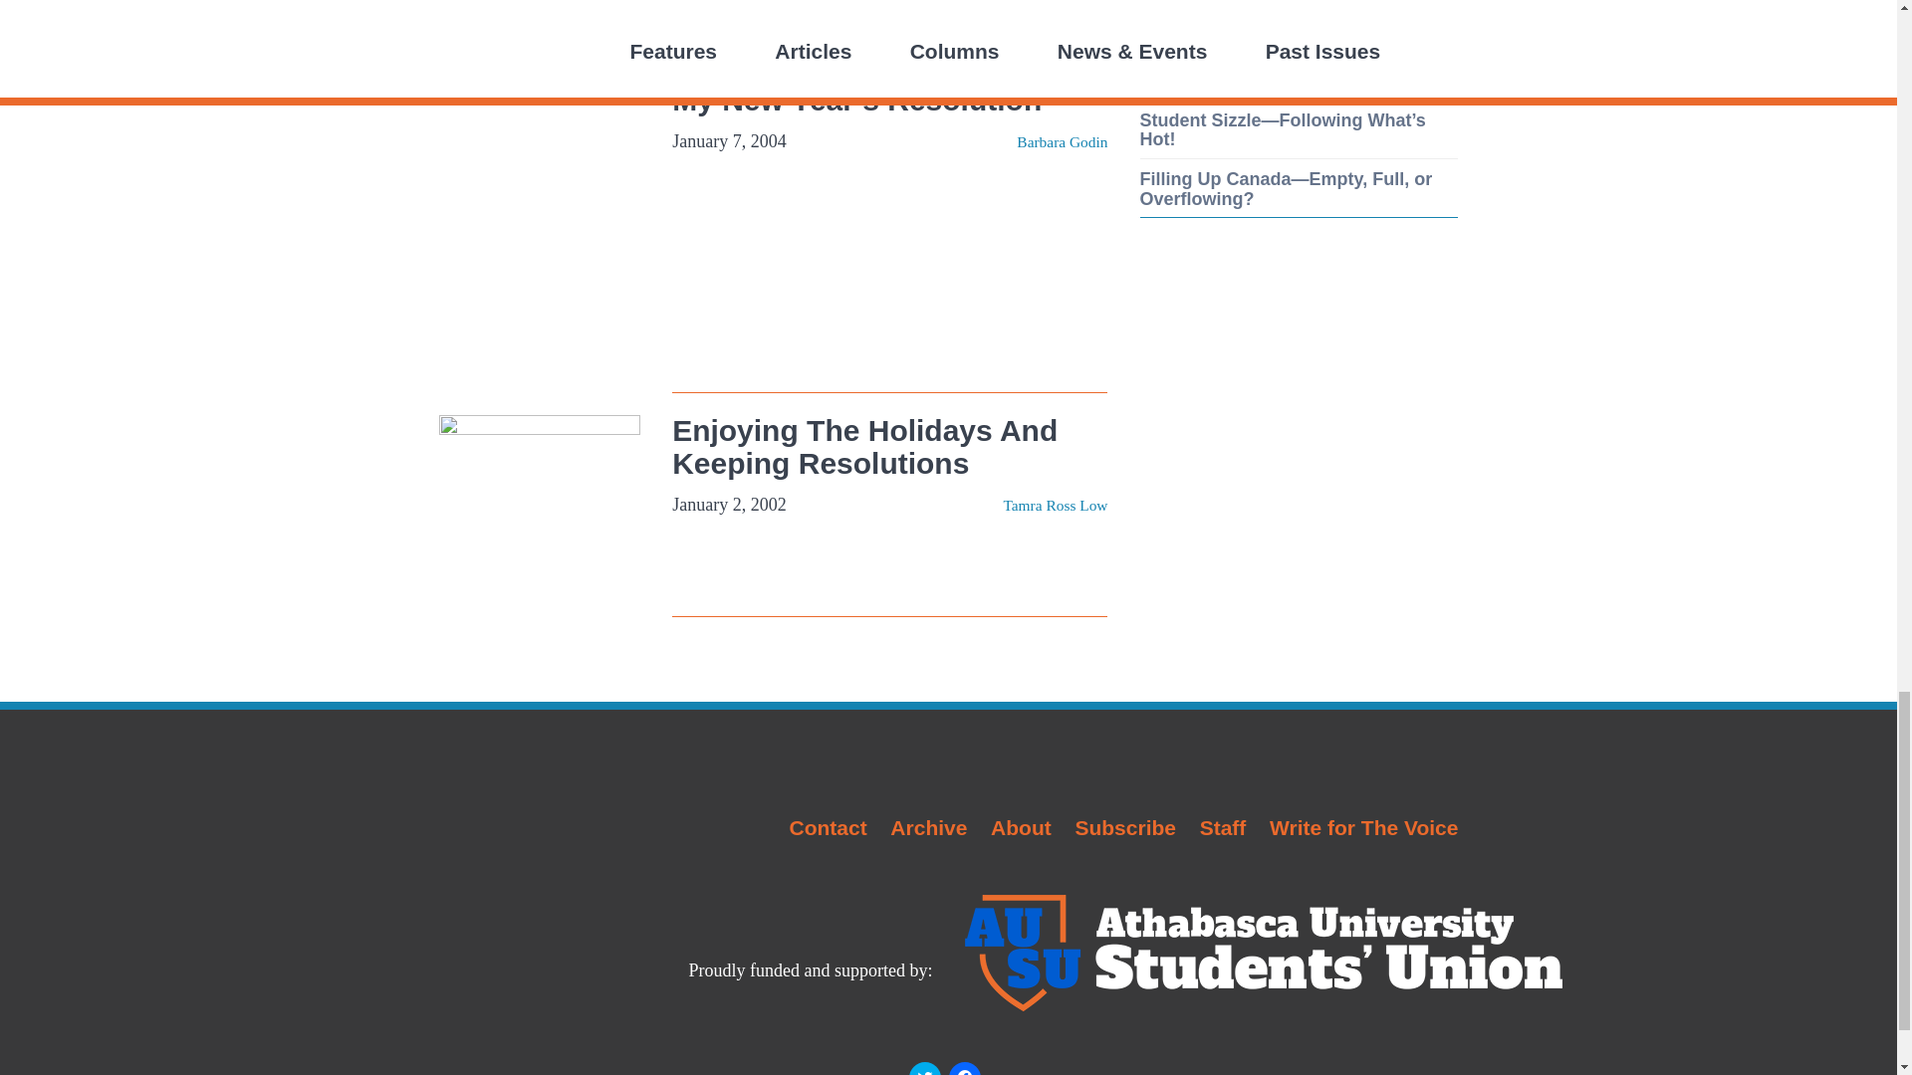 The image size is (1912, 1075). I want to click on Barbara Godin, so click(1062, 141).